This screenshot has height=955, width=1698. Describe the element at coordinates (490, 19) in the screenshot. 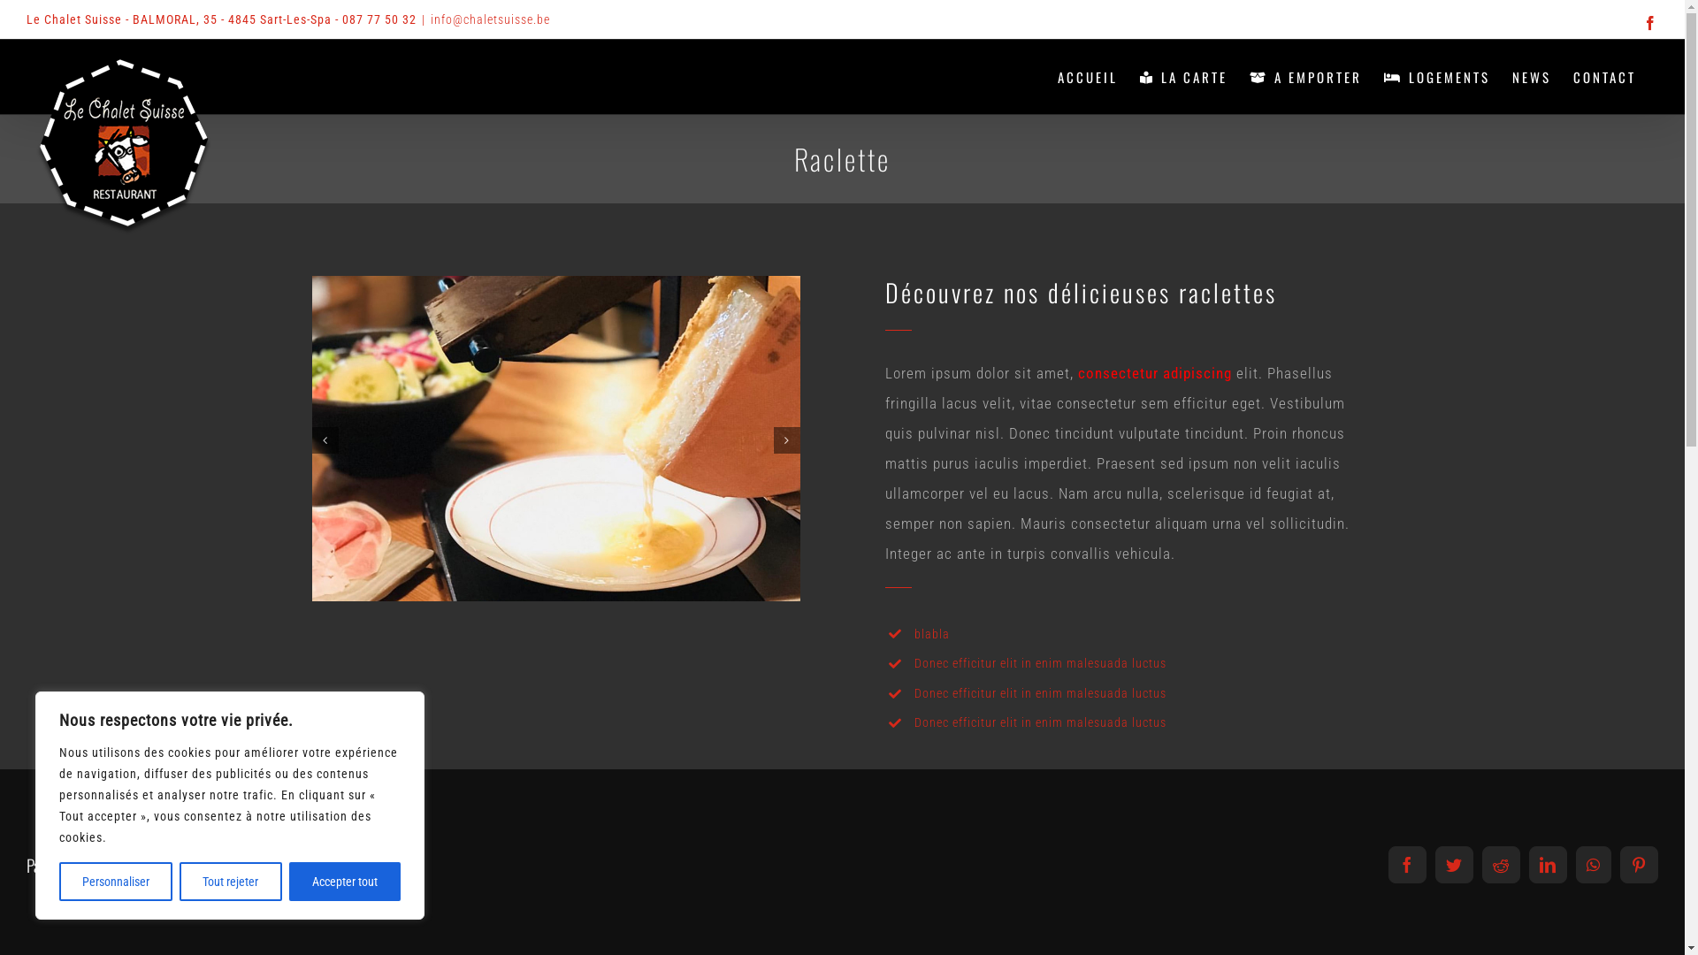

I see `info@chaletsuisse.be` at that location.